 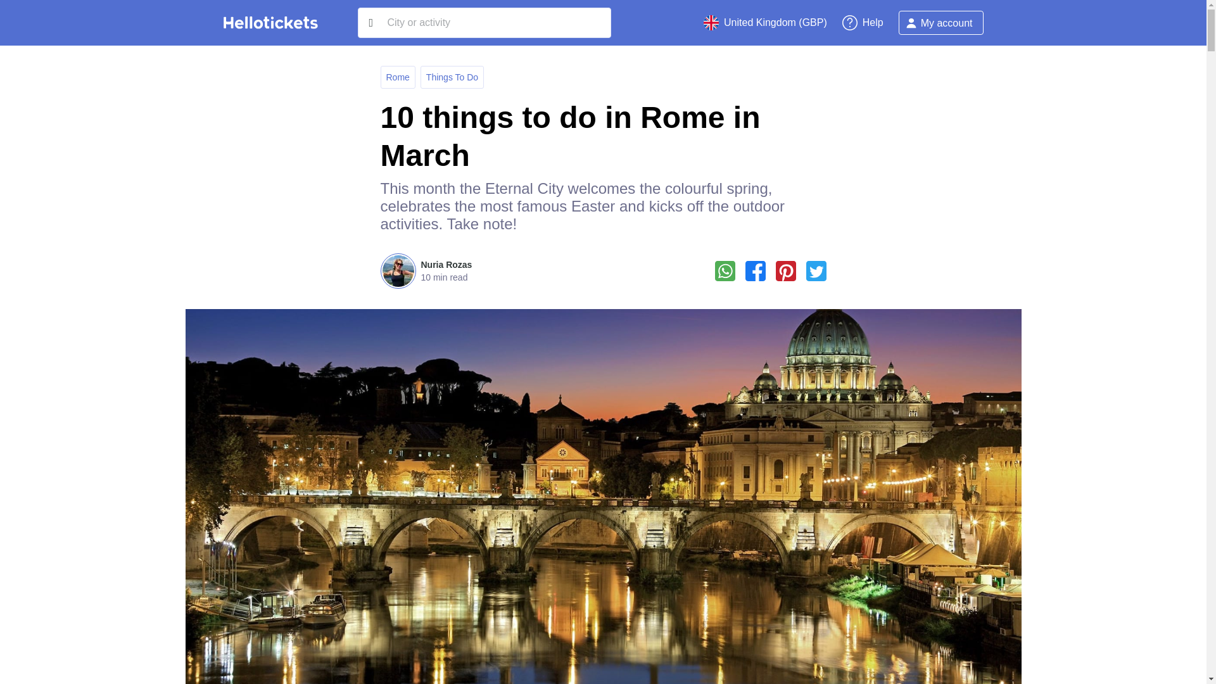 What do you see at coordinates (863, 23) in the screenshot?
I see `Help` at bounding box center [863, 23].